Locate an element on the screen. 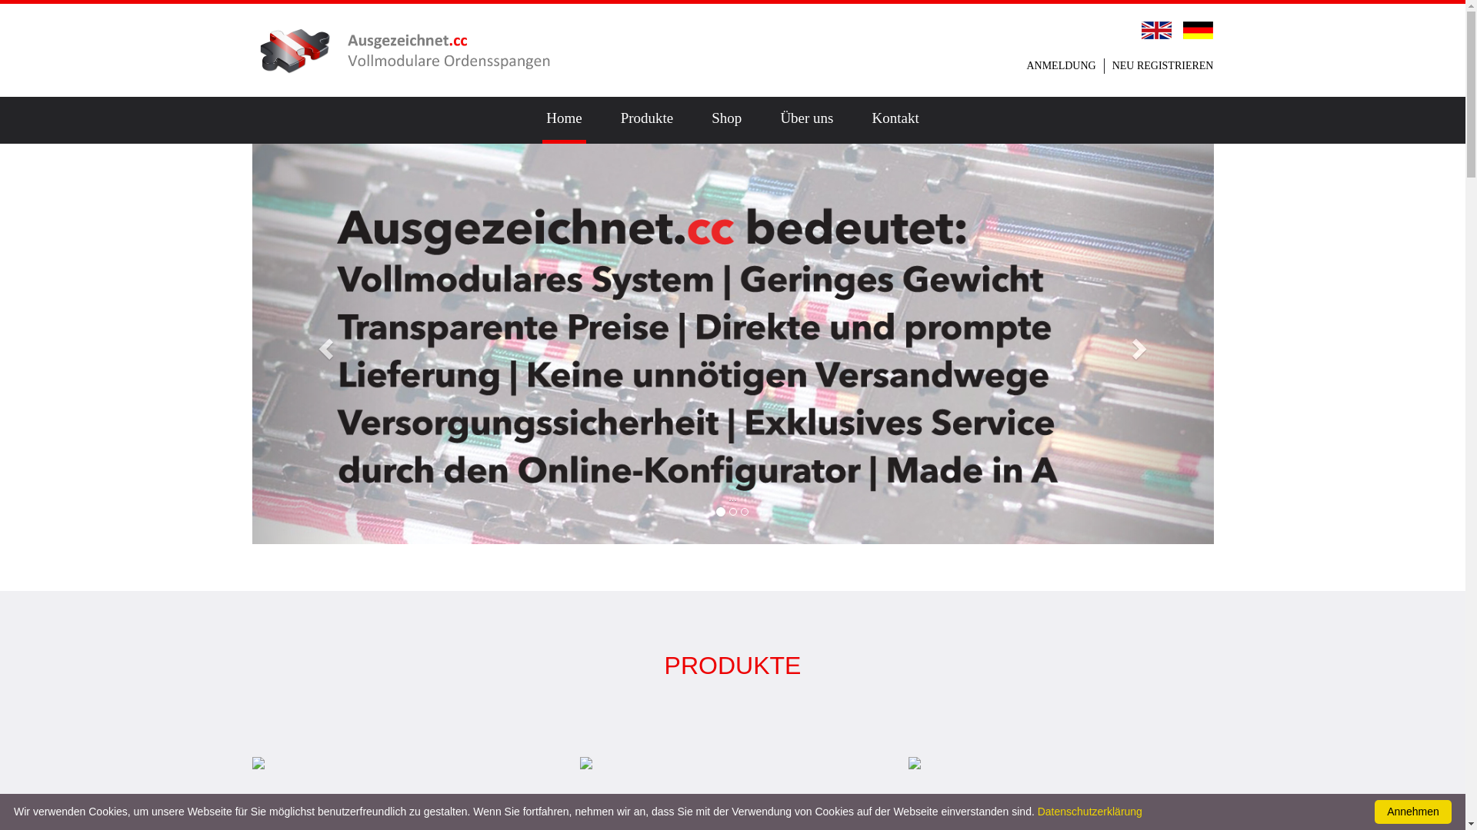 The image size is (1477, 830). NEU REGISTRIEREN is located at coordinates (1163, 65).